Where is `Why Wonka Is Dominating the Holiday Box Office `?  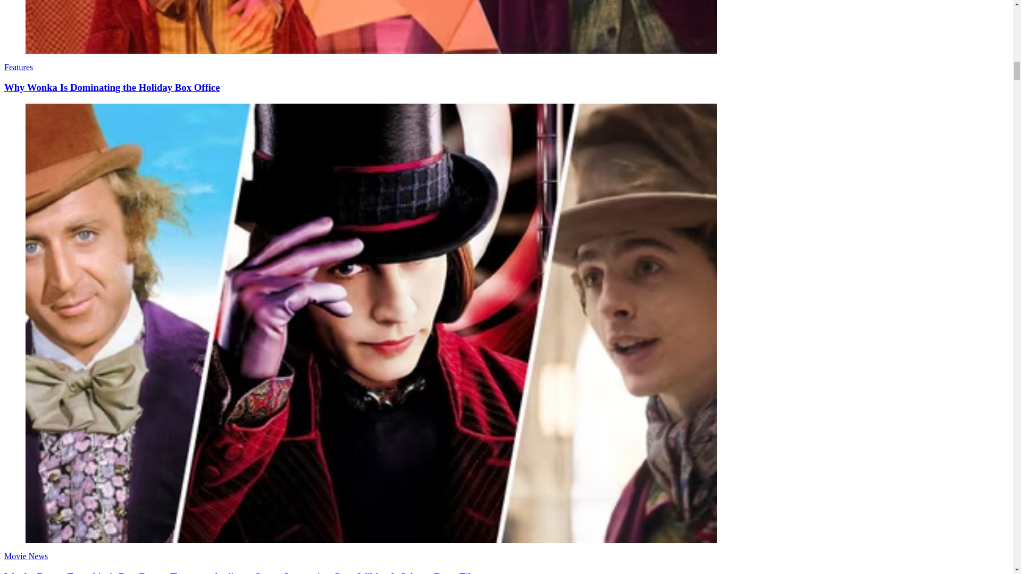 Why Wonka Is Dominating the Holiday Box Office  is located at coordinates (112, 87).